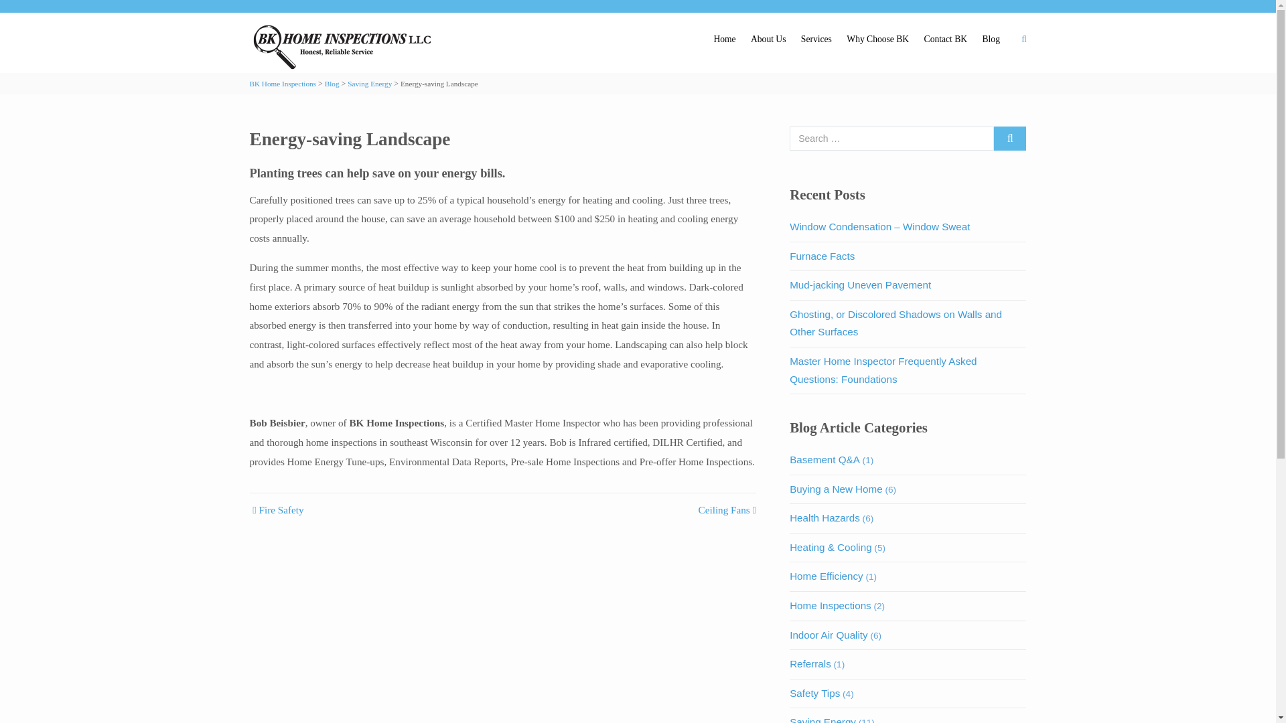  What do you see at coordinates (344, 46) in the screenshot?
I see `BK Home Inspections` at bounding box center [344, 46].